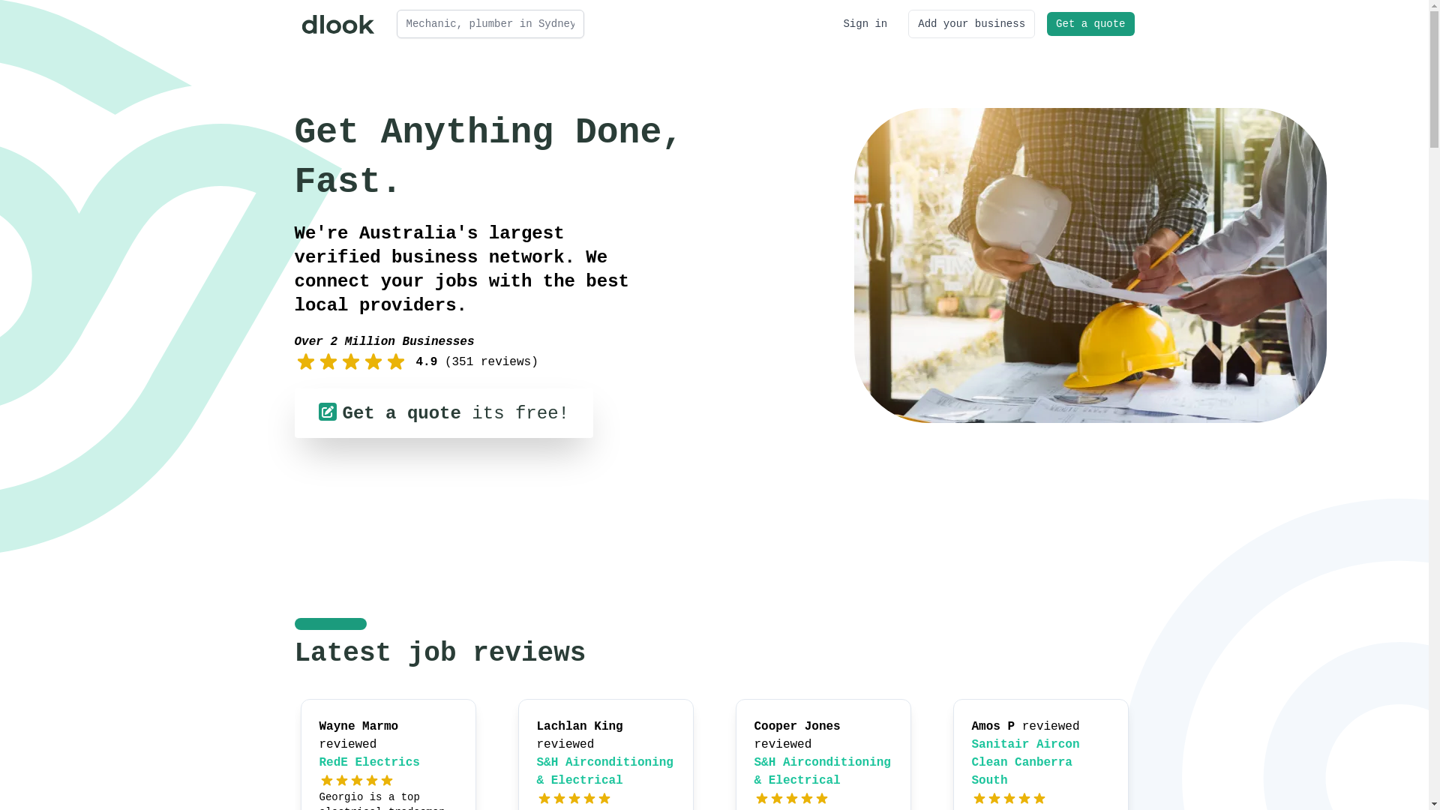 The height and width of the screenshot is (810, 1440). I want to click on Add your business, so click(972, 24).